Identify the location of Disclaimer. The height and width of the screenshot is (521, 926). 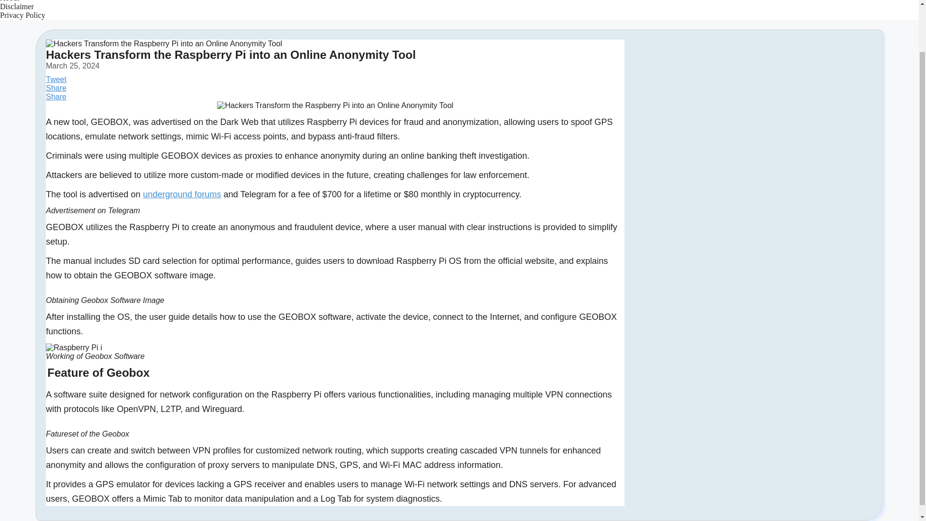
(16, 6).